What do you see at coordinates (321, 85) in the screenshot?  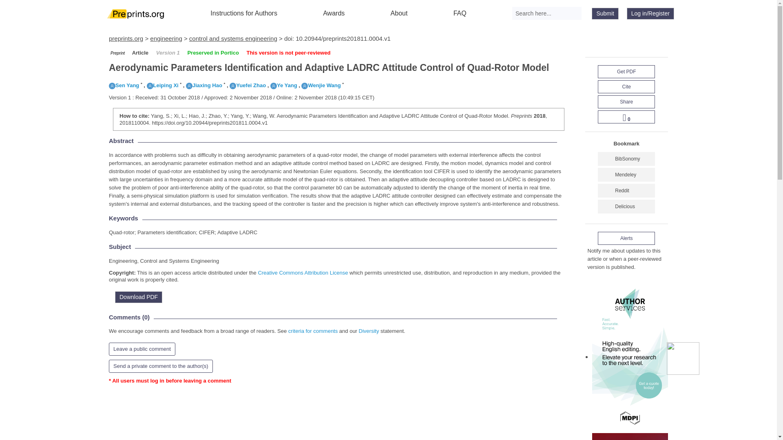 I see `Wenjie Wang` at bounding box center [321, 85].